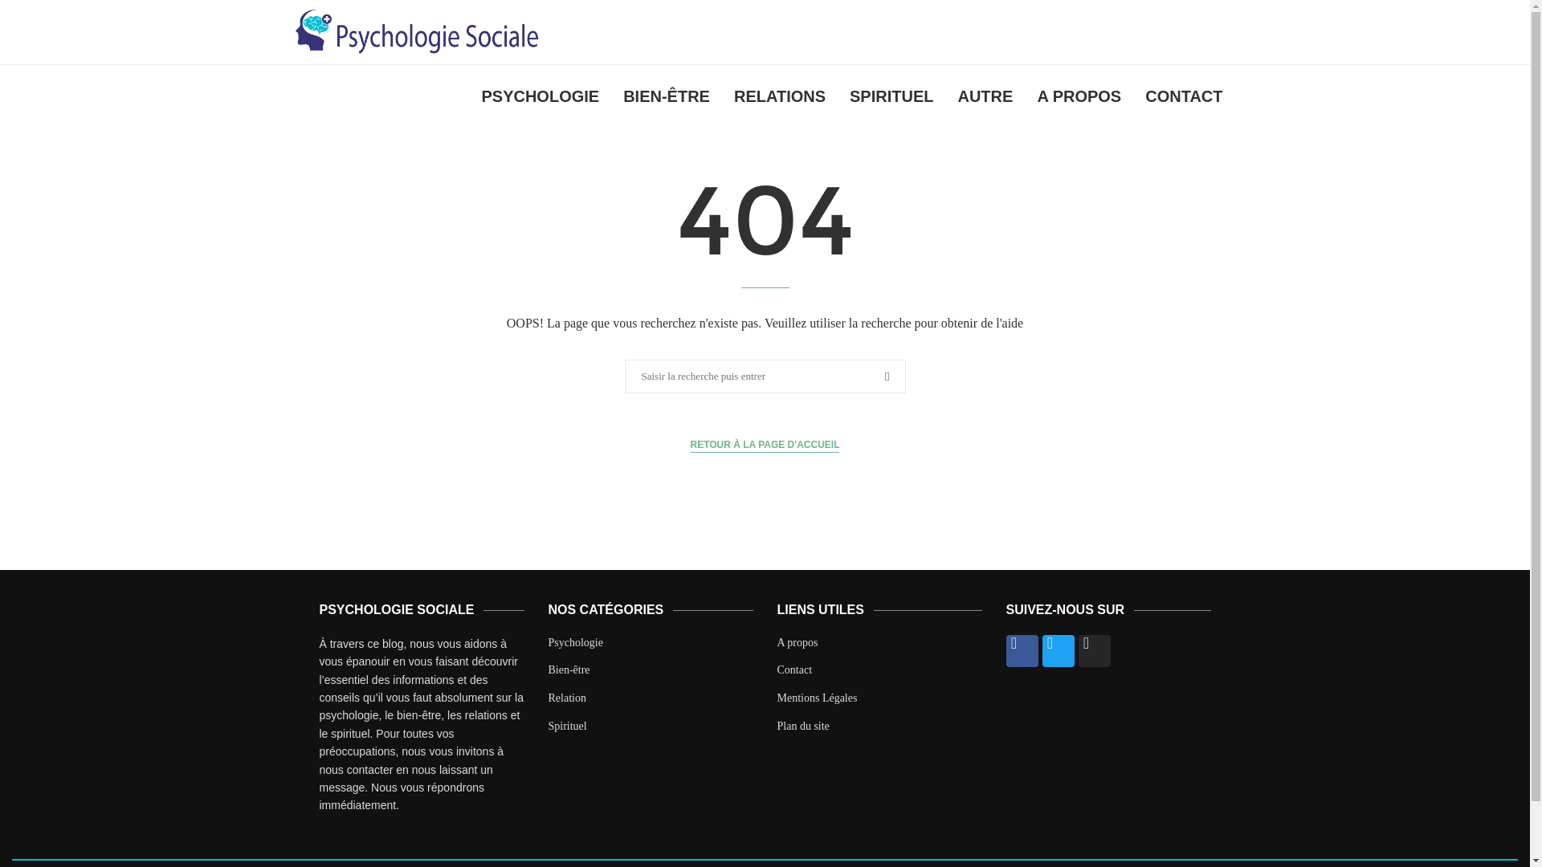  Describe the element at coordinates (29, 8) in the screenshot. I see `Rechercher` at that location.